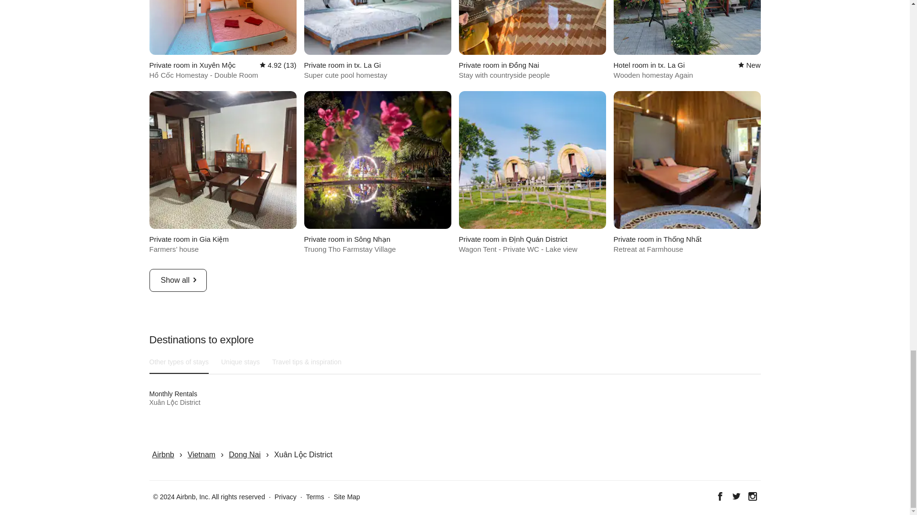 The image size is (917, 515). I want to click on Other types of stays, so click(377, 40).